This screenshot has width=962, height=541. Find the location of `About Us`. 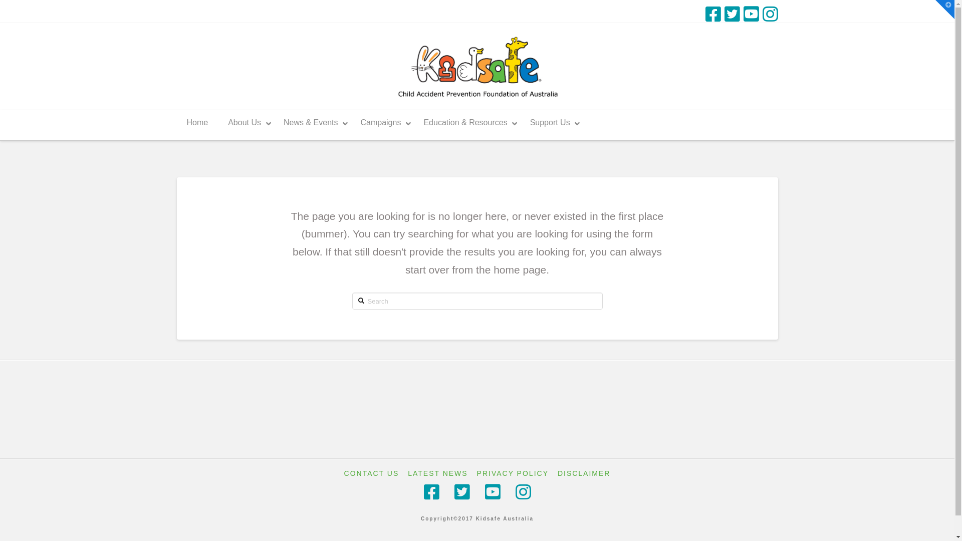

About Us is located at coordinates (246, 123).